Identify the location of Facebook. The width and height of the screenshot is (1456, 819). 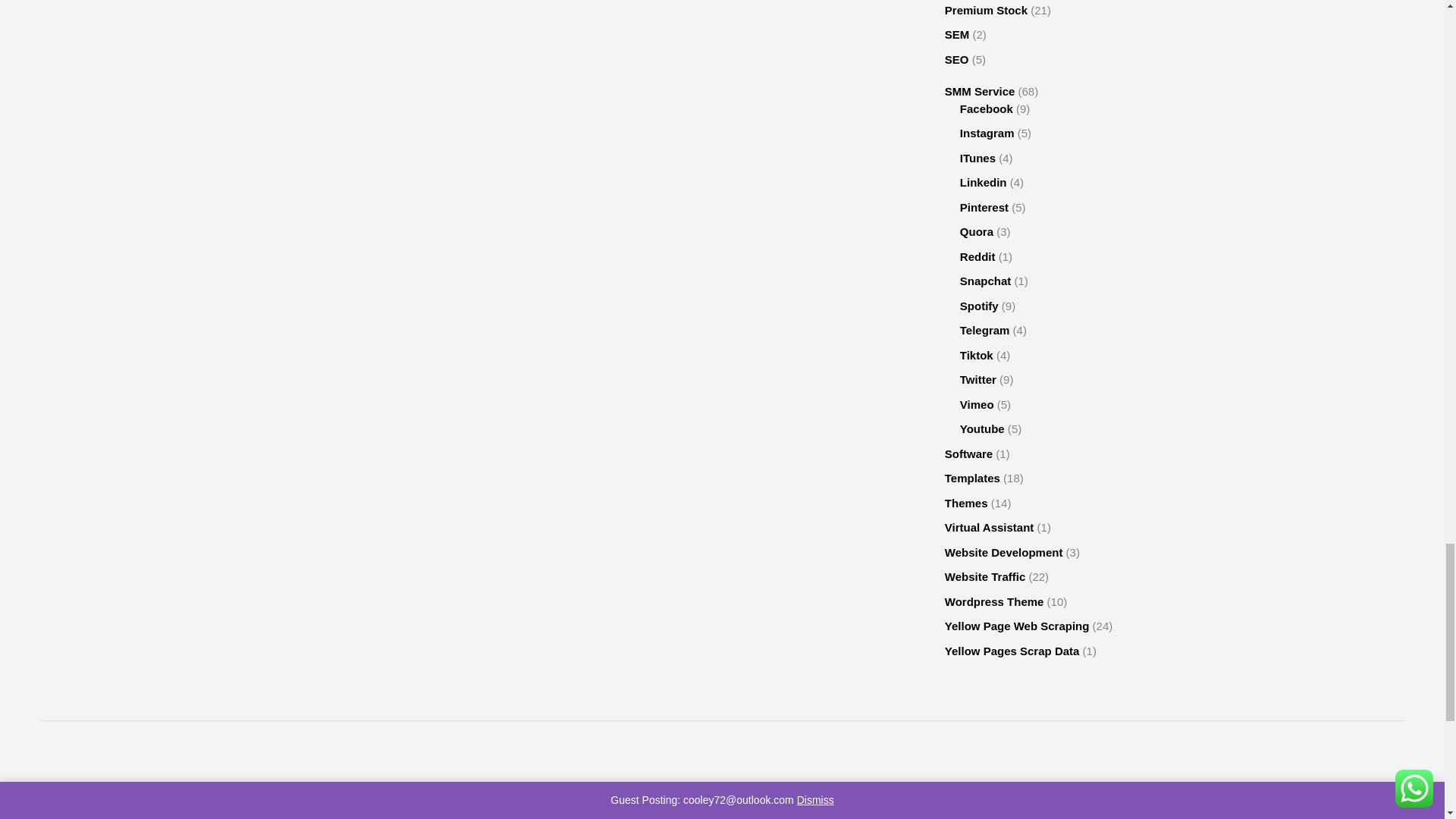
(678, 794).